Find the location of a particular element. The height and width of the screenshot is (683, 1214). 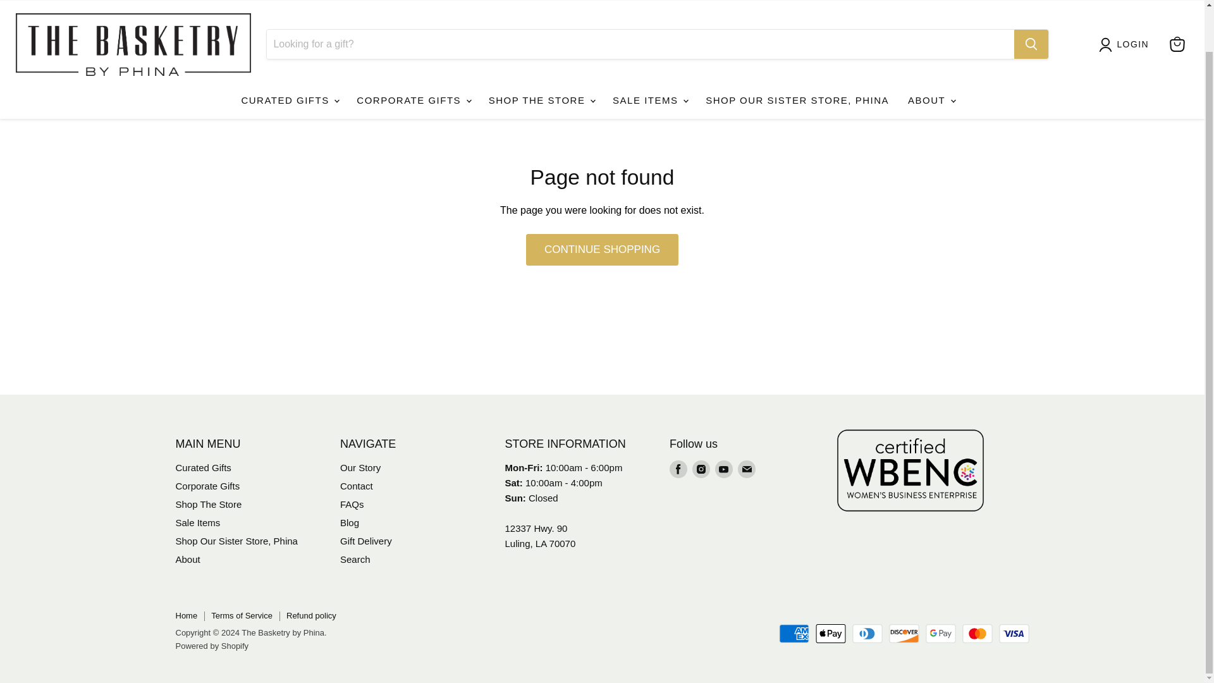

LOGIN is located at coordinates (1133, 28).